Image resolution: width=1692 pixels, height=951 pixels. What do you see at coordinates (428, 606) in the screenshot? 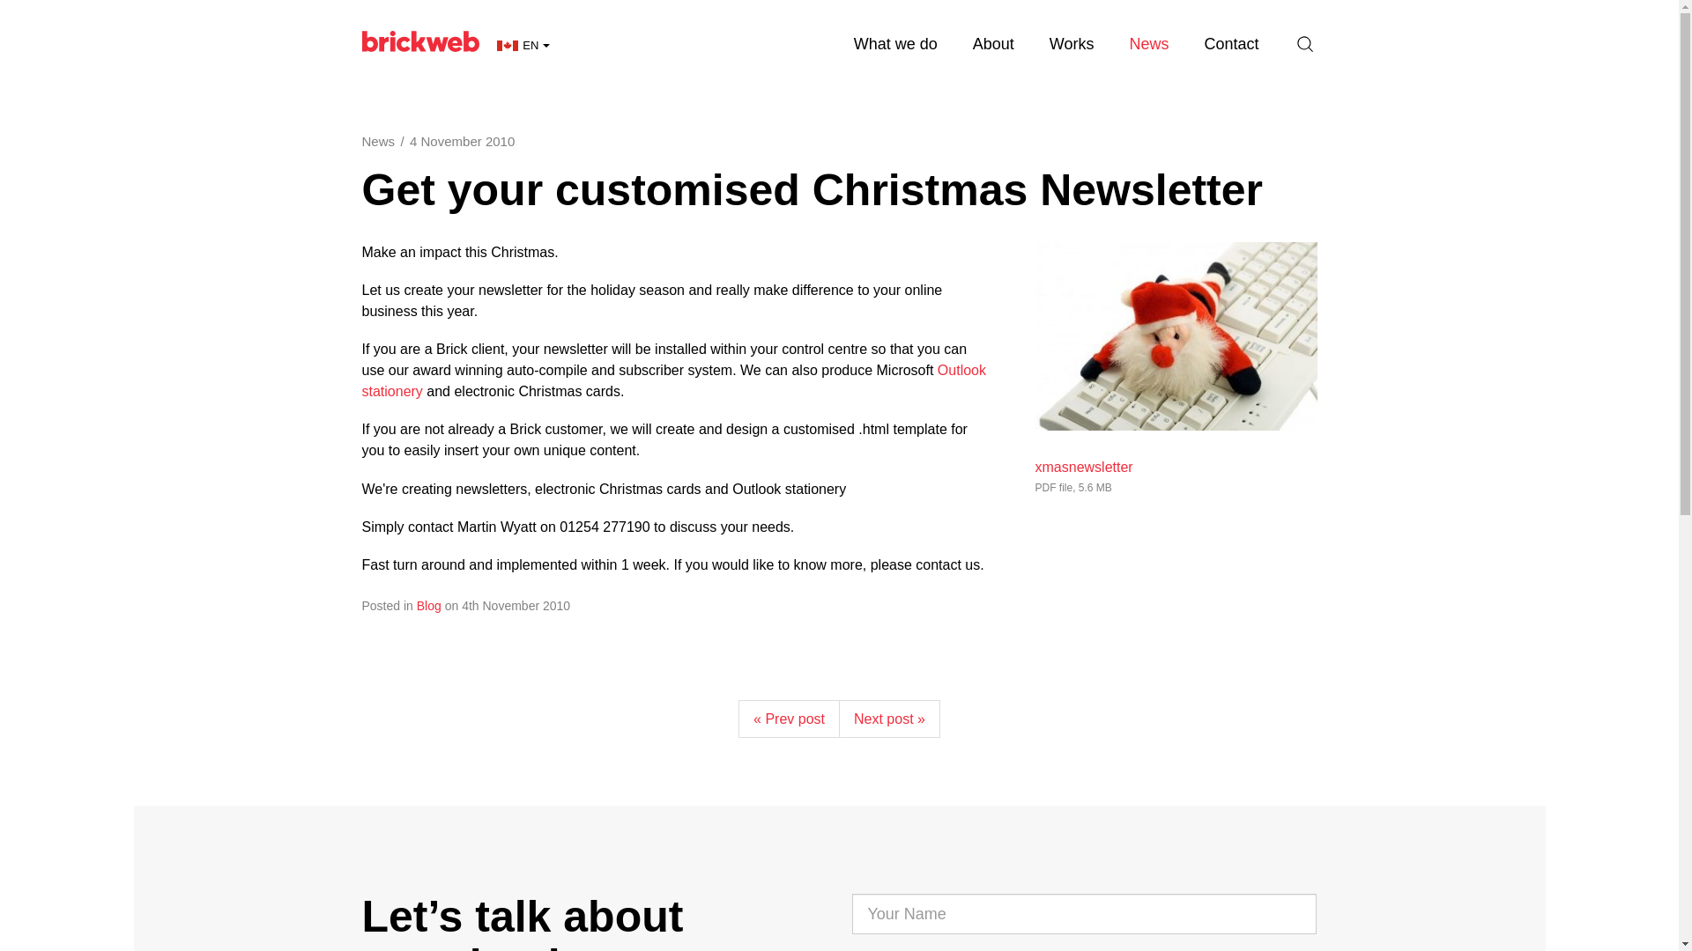
I see `Blog` at bounding box center [428, 606].